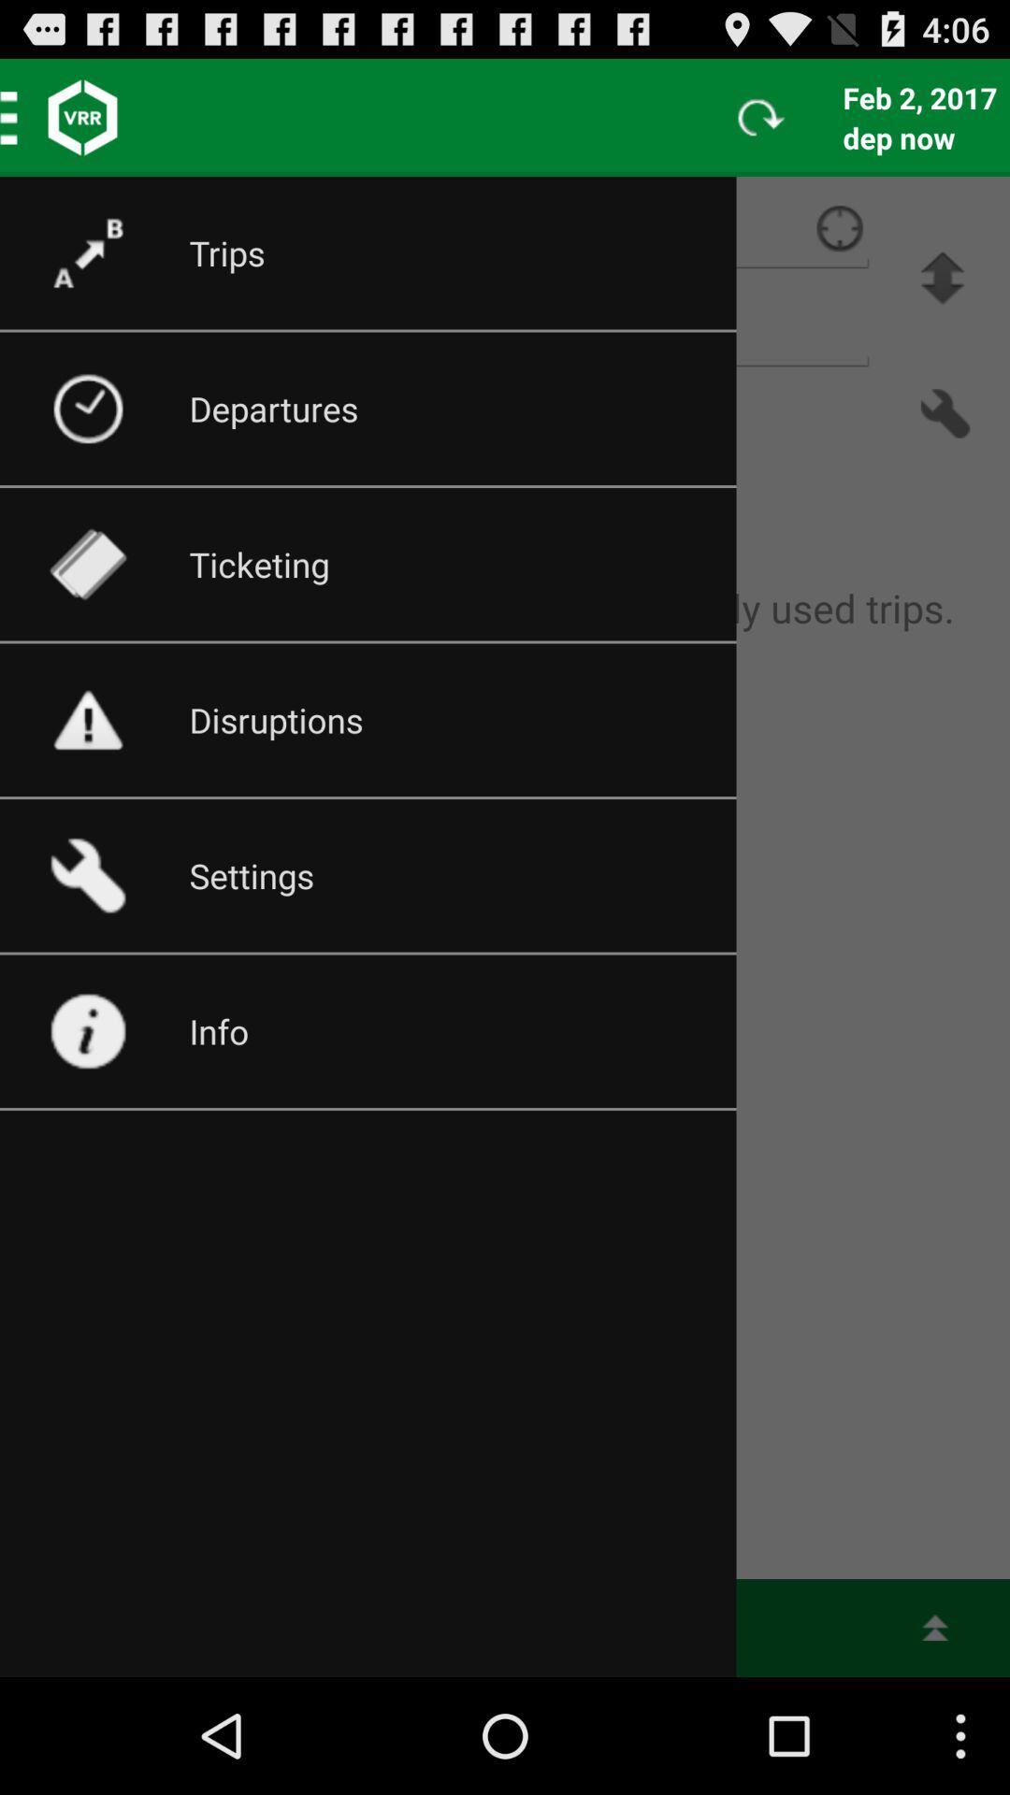 Image resolution: width=1010 pixels, height=1795 pixels. Describe the element at coordinates (107, 1032) in the screenshot. I see `select the icon on the info button on the web page` at that location.